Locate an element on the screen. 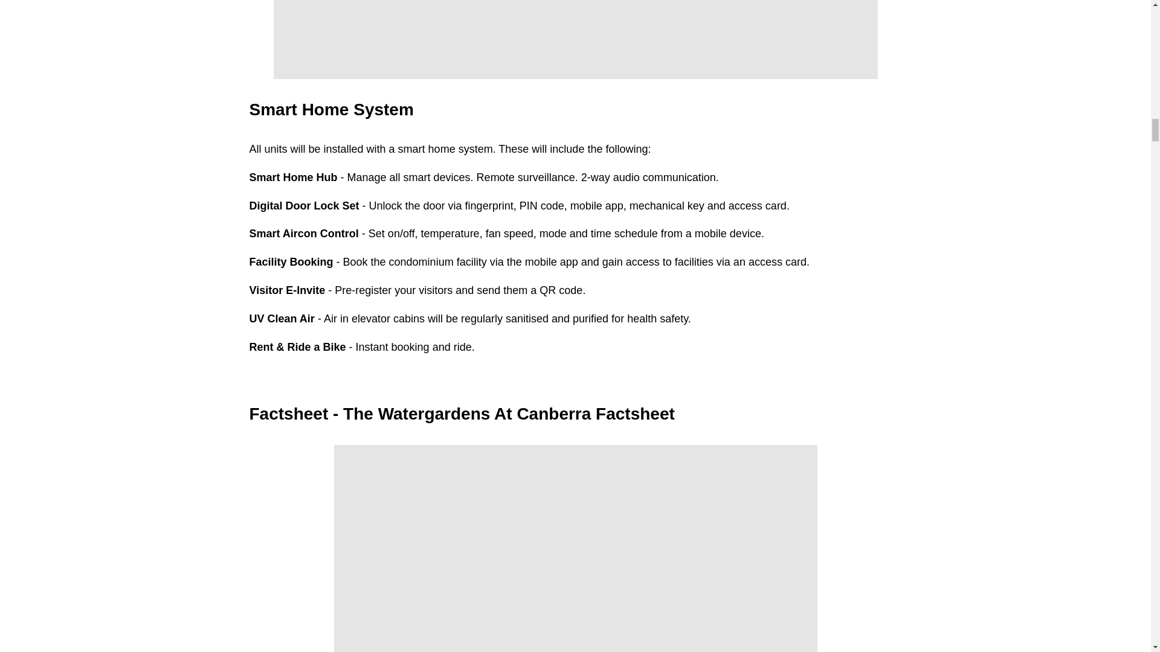 The image size is (1160, 652). The Watergardens At Canberra Unit Selection is located at coordinates (575, 39).